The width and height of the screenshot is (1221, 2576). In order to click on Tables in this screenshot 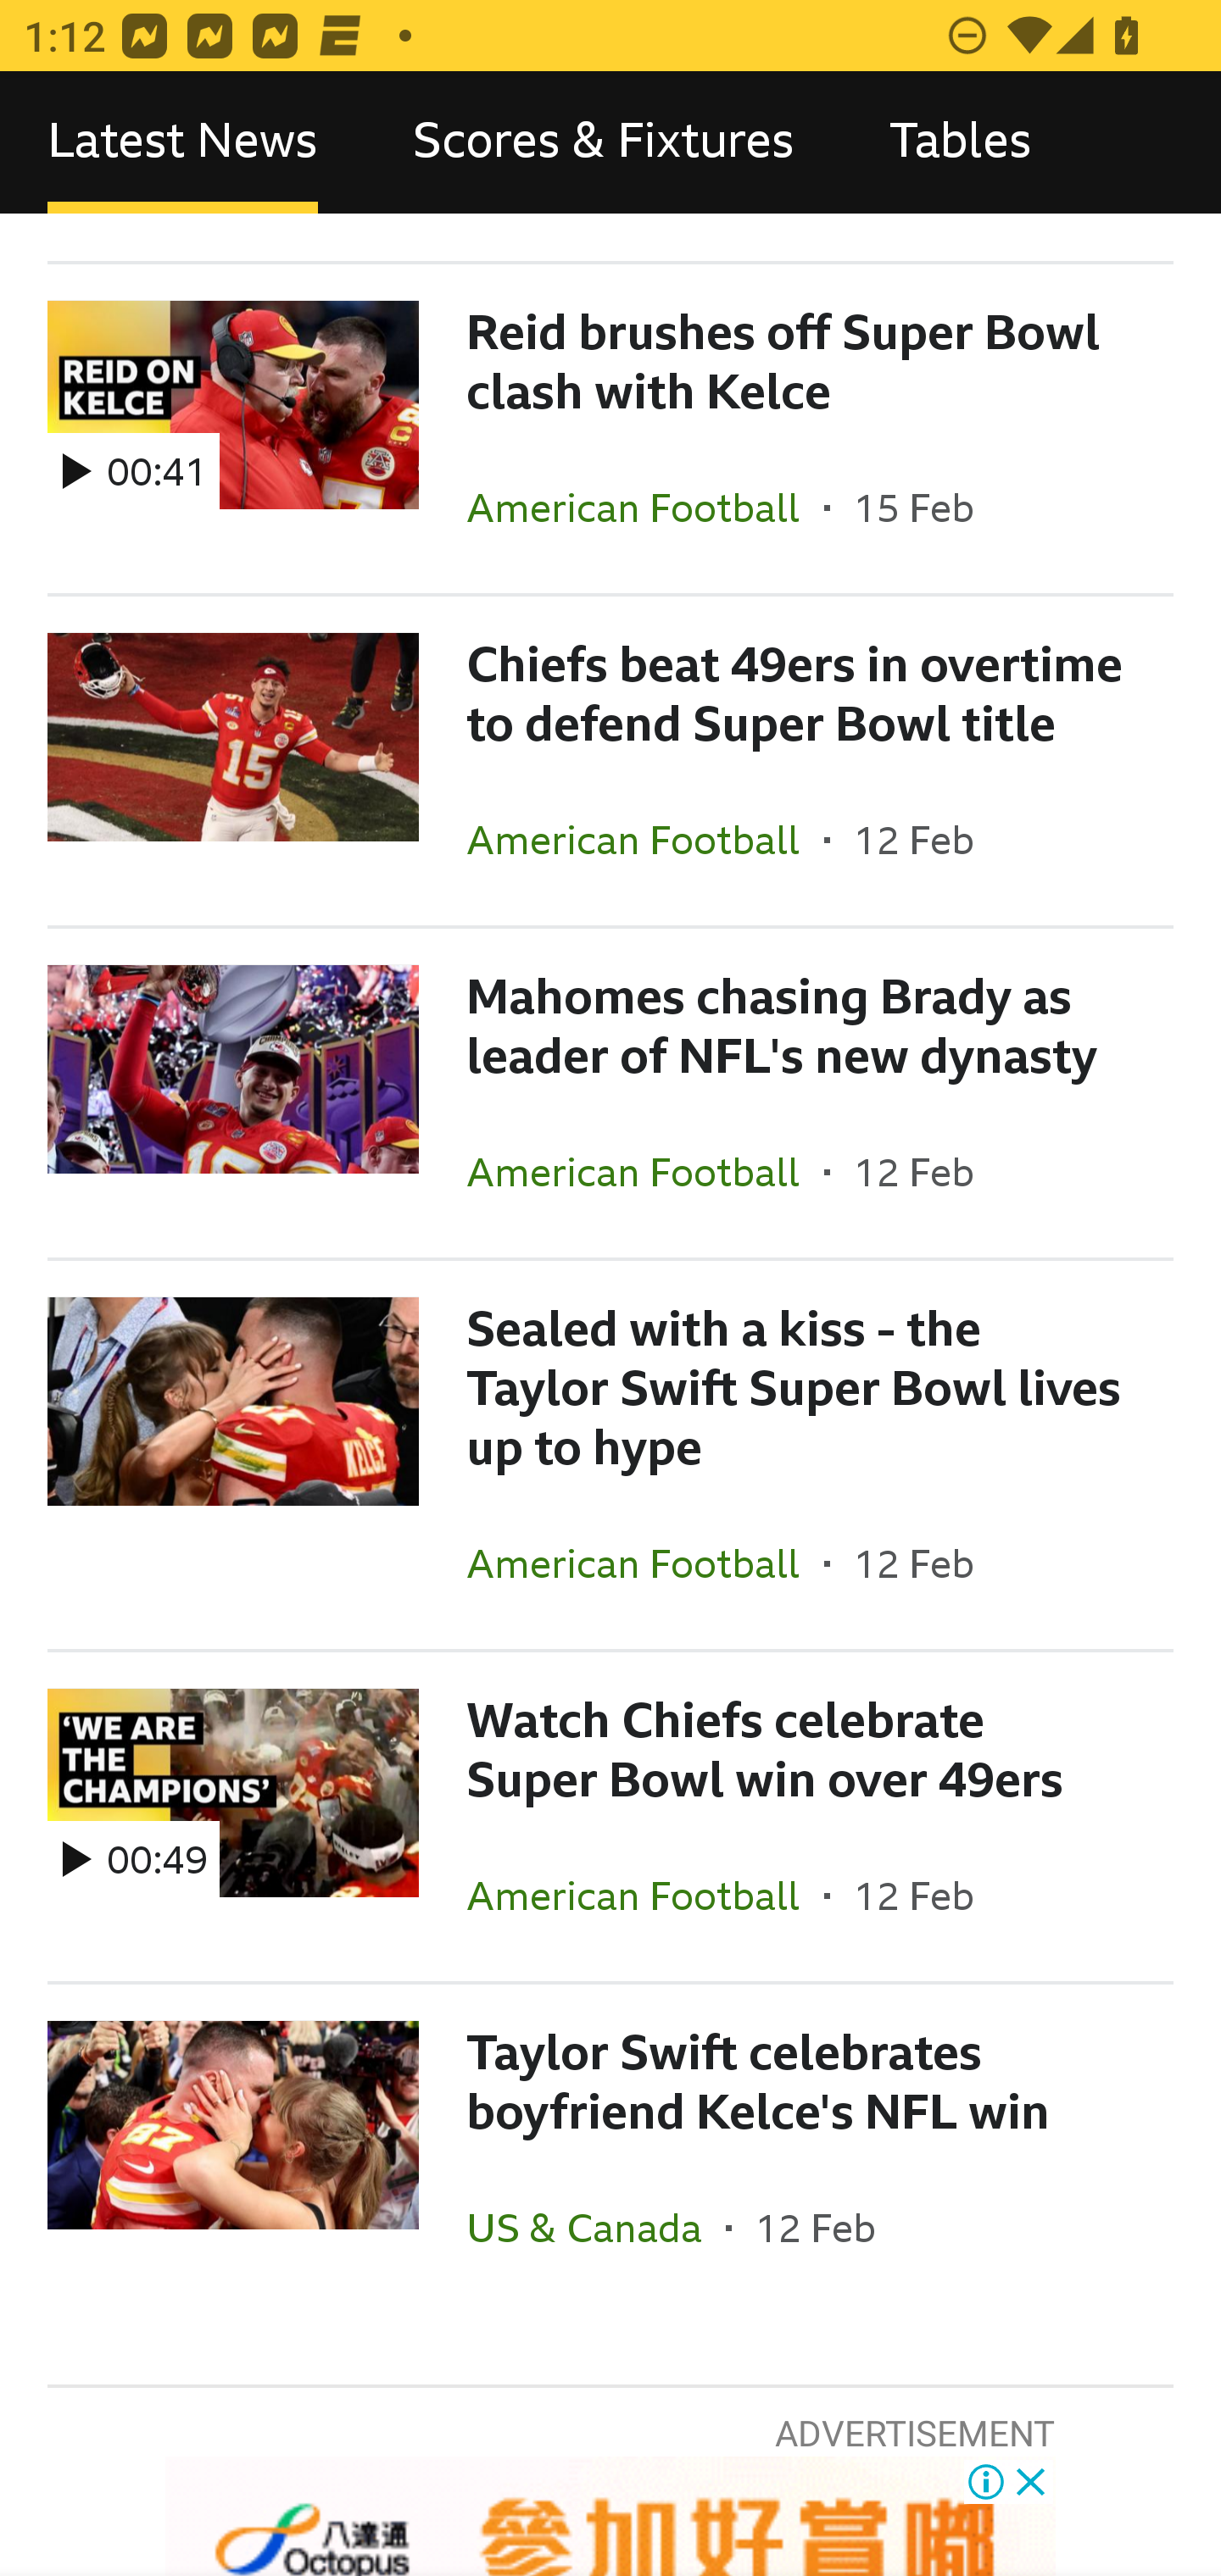, I will do `click(960, 142)`.